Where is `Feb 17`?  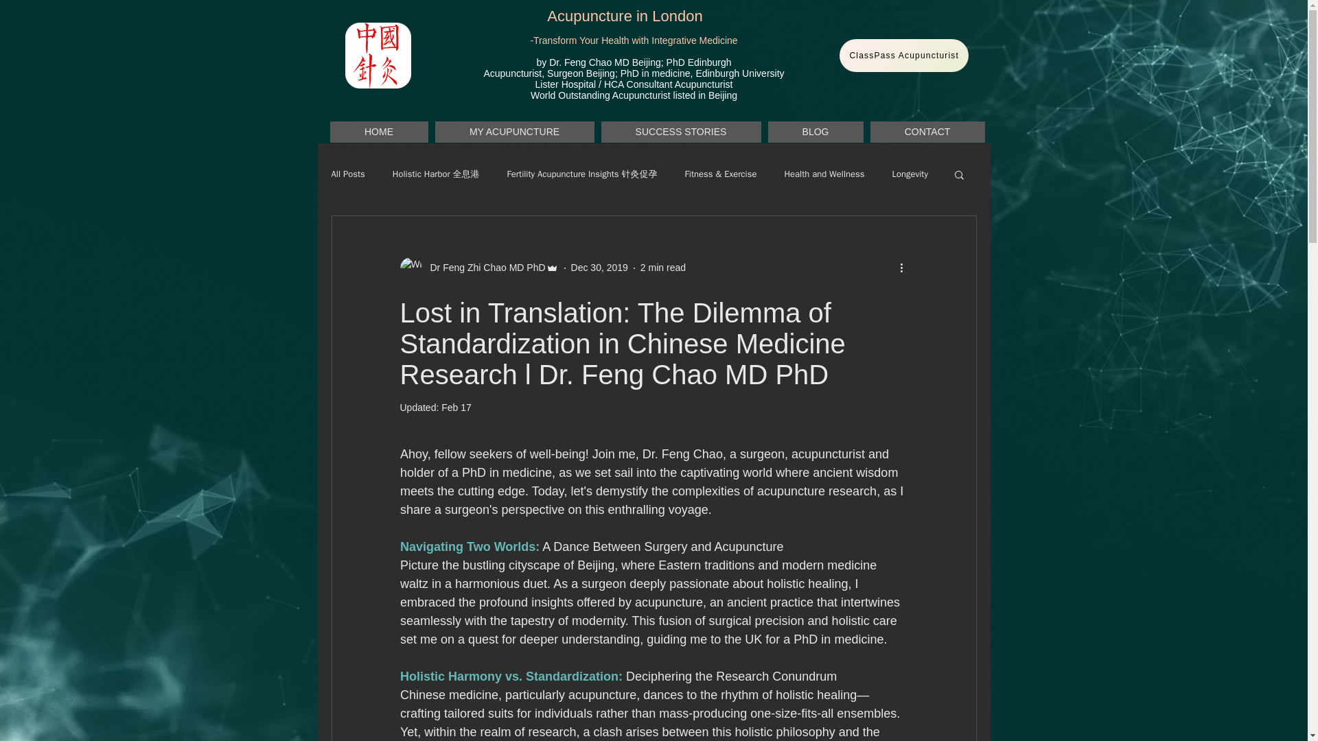 Feb 17 is located at coordinates (456, 408).